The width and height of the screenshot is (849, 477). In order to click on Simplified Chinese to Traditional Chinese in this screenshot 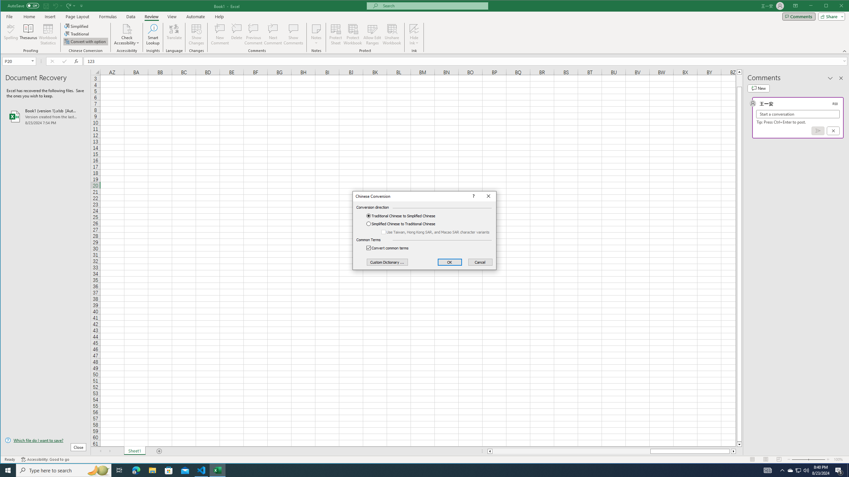, I will do `click(406, 224)`.